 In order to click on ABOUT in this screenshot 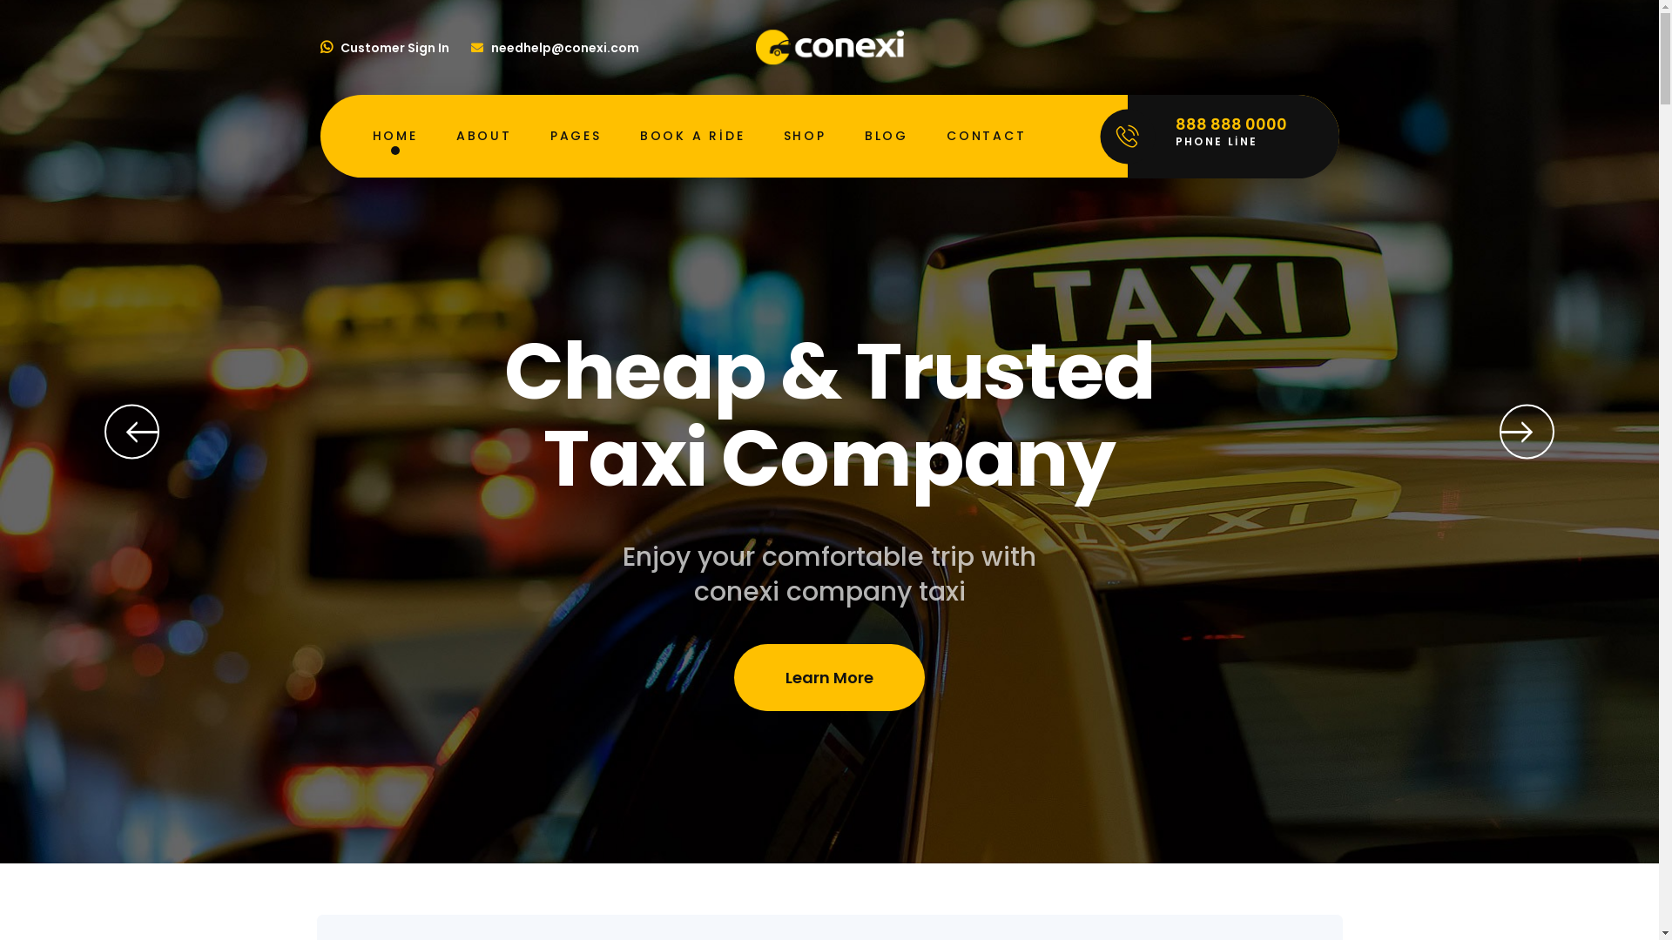, I will do `click(484, 136)`.